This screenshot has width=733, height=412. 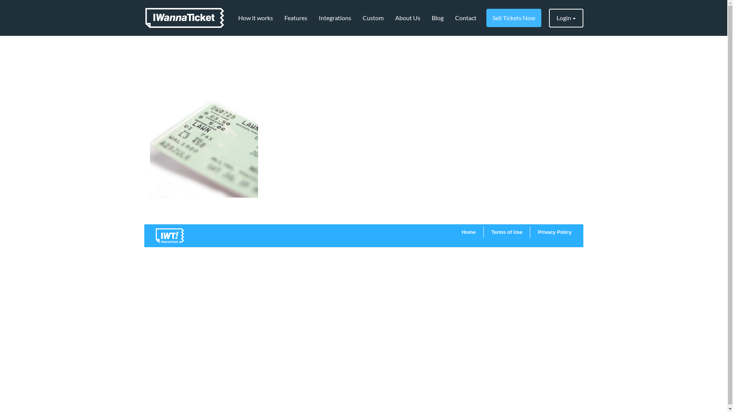 I want to click on Login, so click(x=566, y=18).